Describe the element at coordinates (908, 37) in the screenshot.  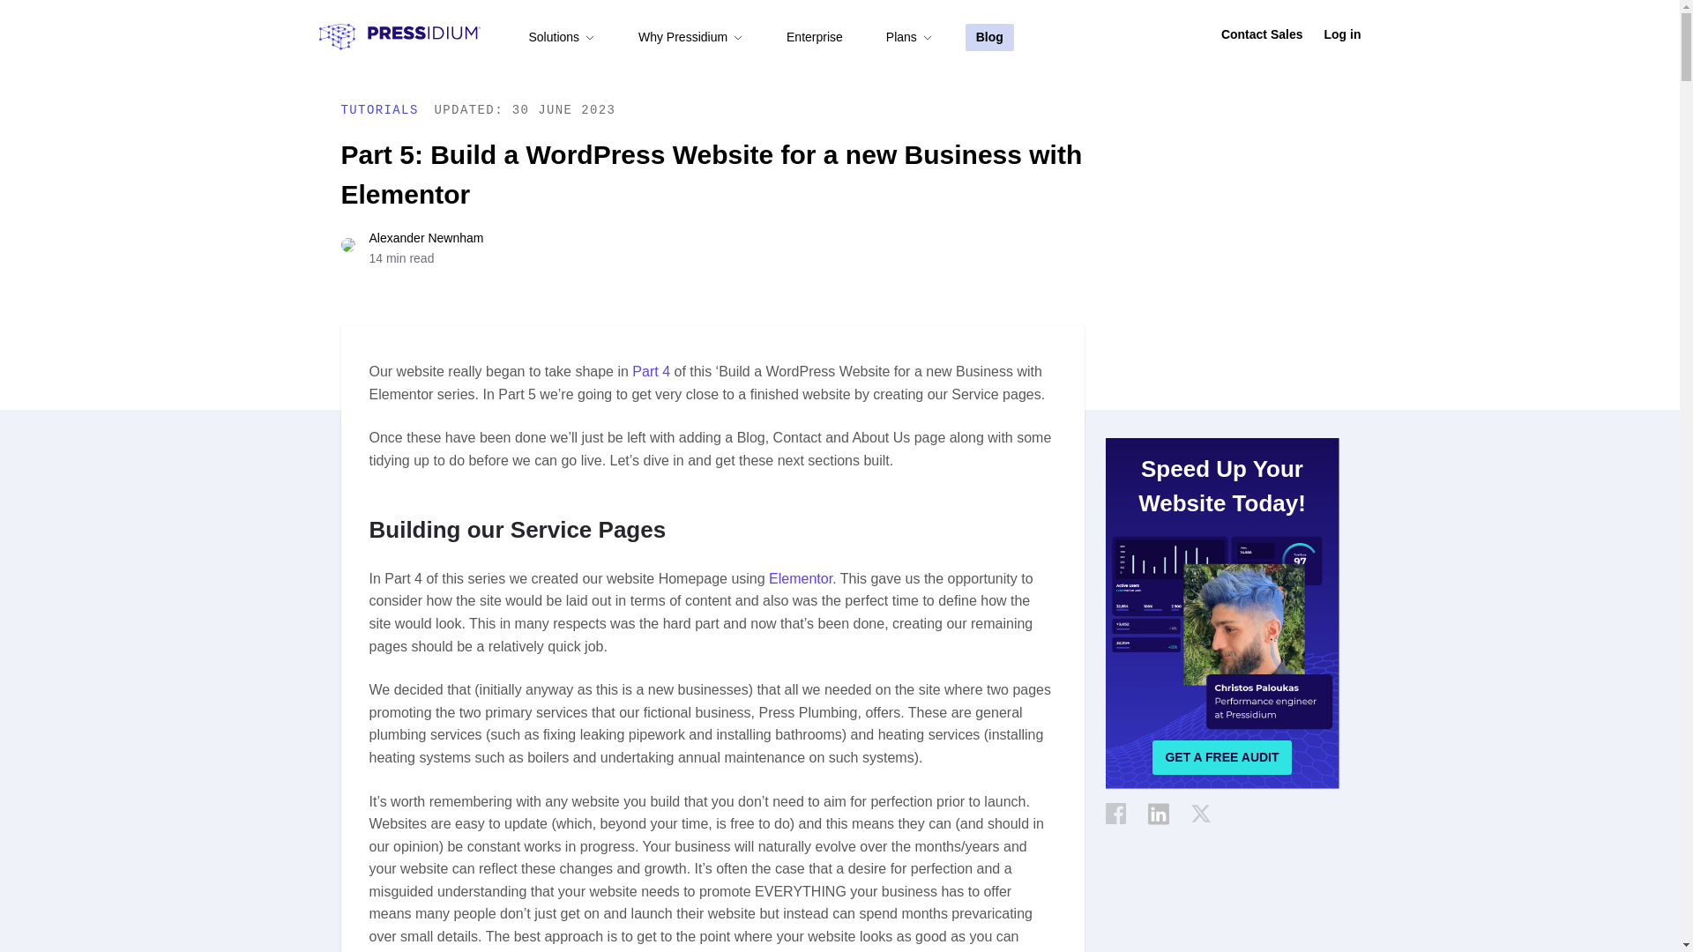
I see `Plans` at that location.